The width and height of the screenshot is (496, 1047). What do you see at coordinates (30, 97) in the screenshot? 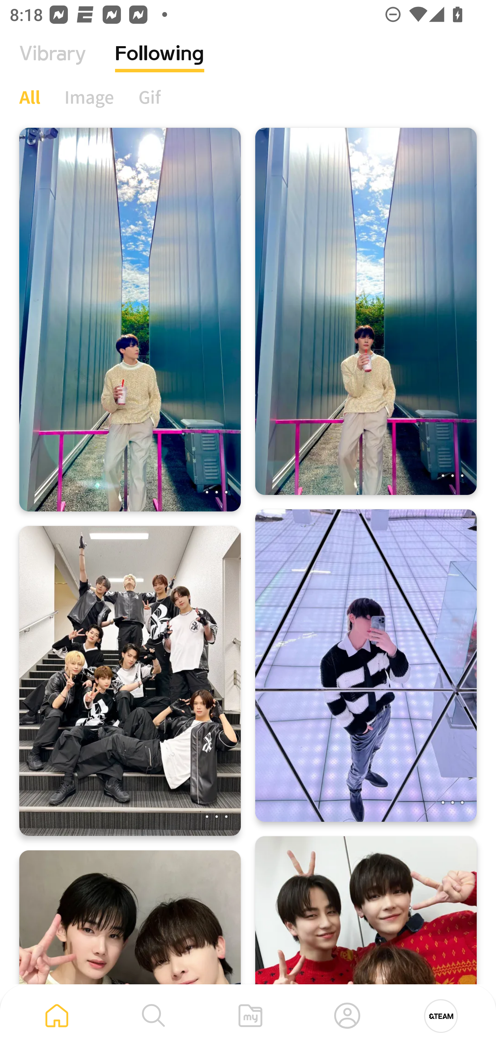
I see `All` at bounding box center [30, 97].